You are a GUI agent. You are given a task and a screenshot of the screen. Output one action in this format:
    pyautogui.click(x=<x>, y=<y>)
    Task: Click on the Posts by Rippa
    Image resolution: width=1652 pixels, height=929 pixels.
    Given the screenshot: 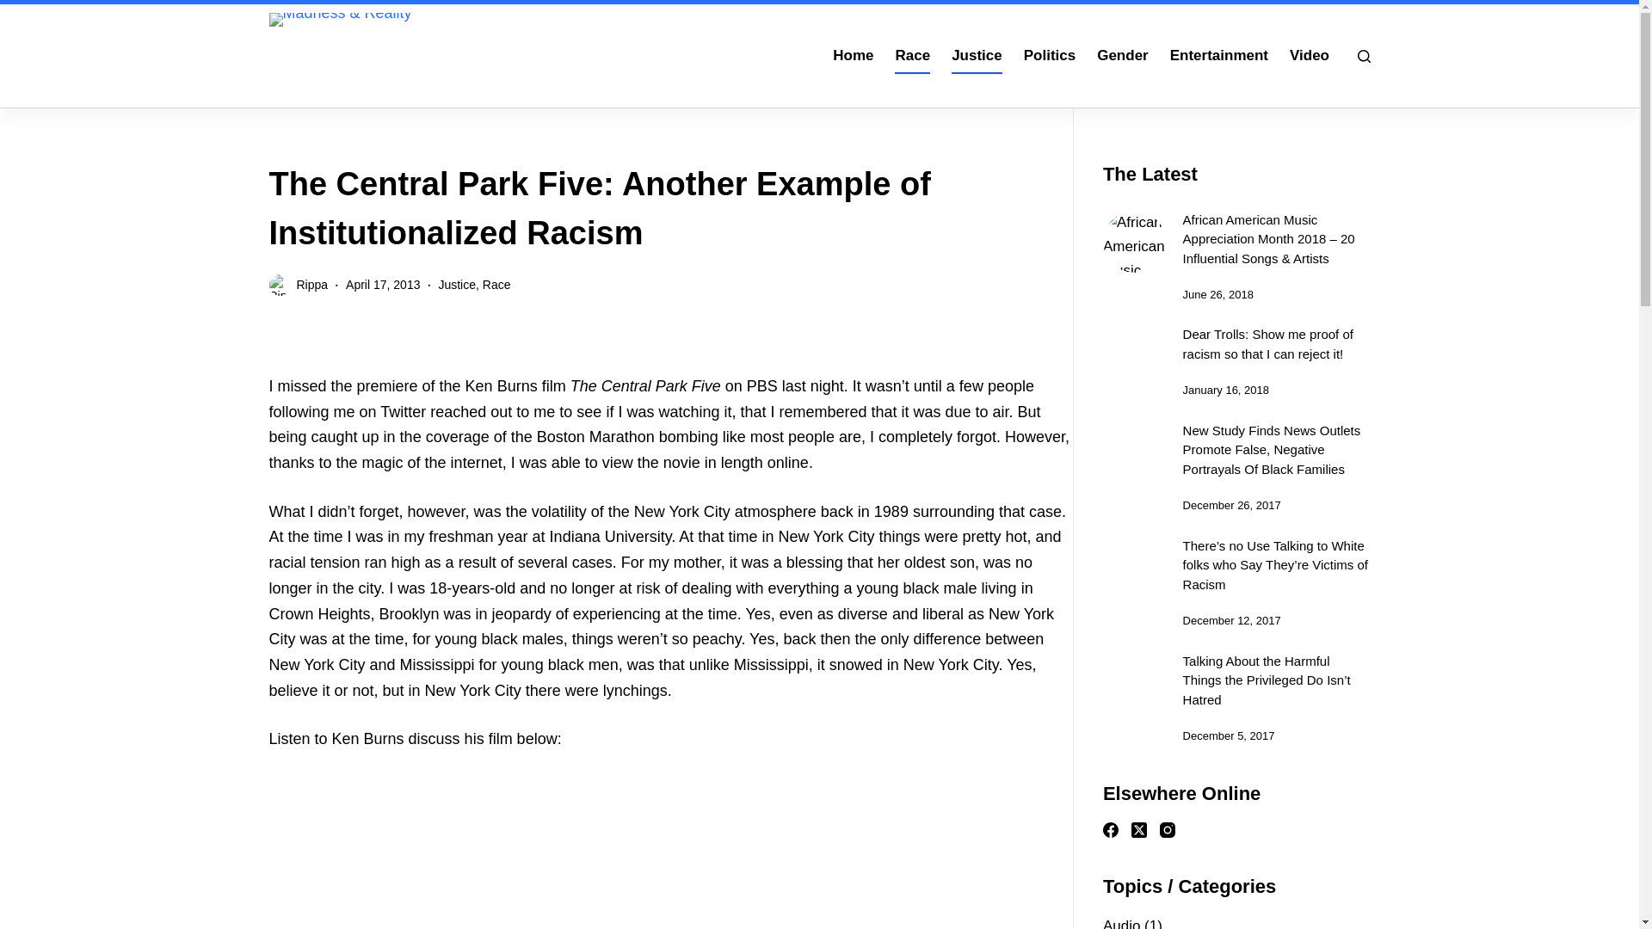 What is the action you would take?
    pyautogui.click(x=311, y=284)
    